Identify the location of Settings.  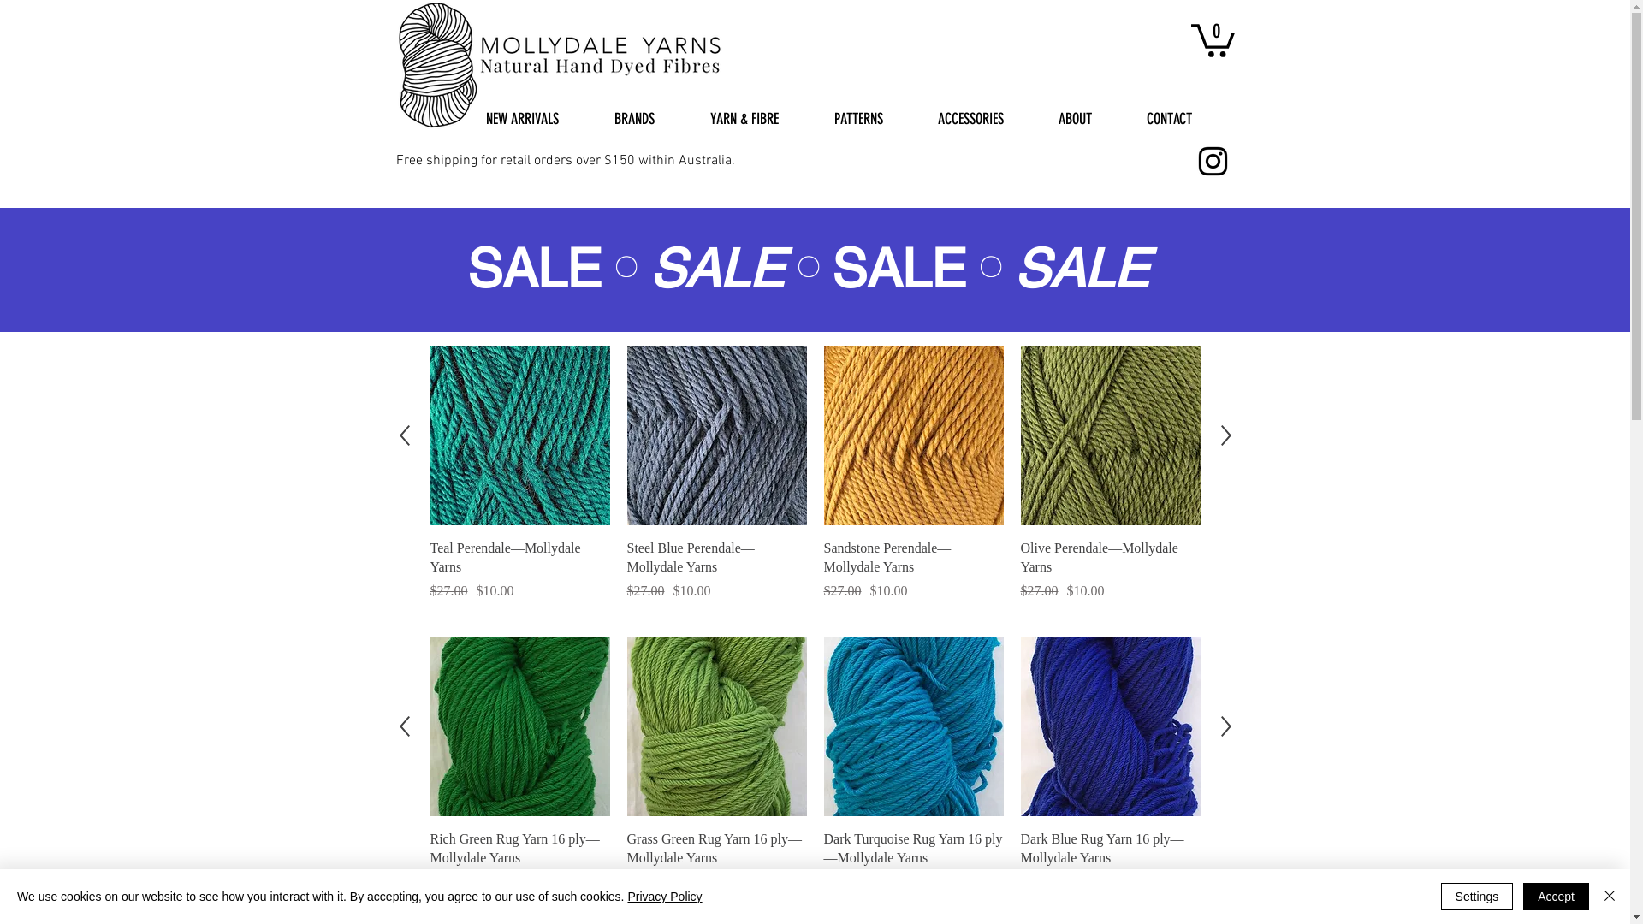
(1477, 897).